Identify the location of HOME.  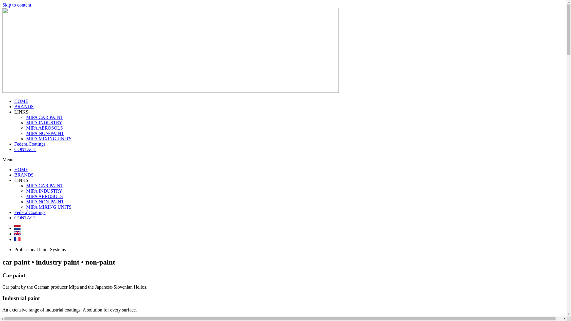
(21, 101).